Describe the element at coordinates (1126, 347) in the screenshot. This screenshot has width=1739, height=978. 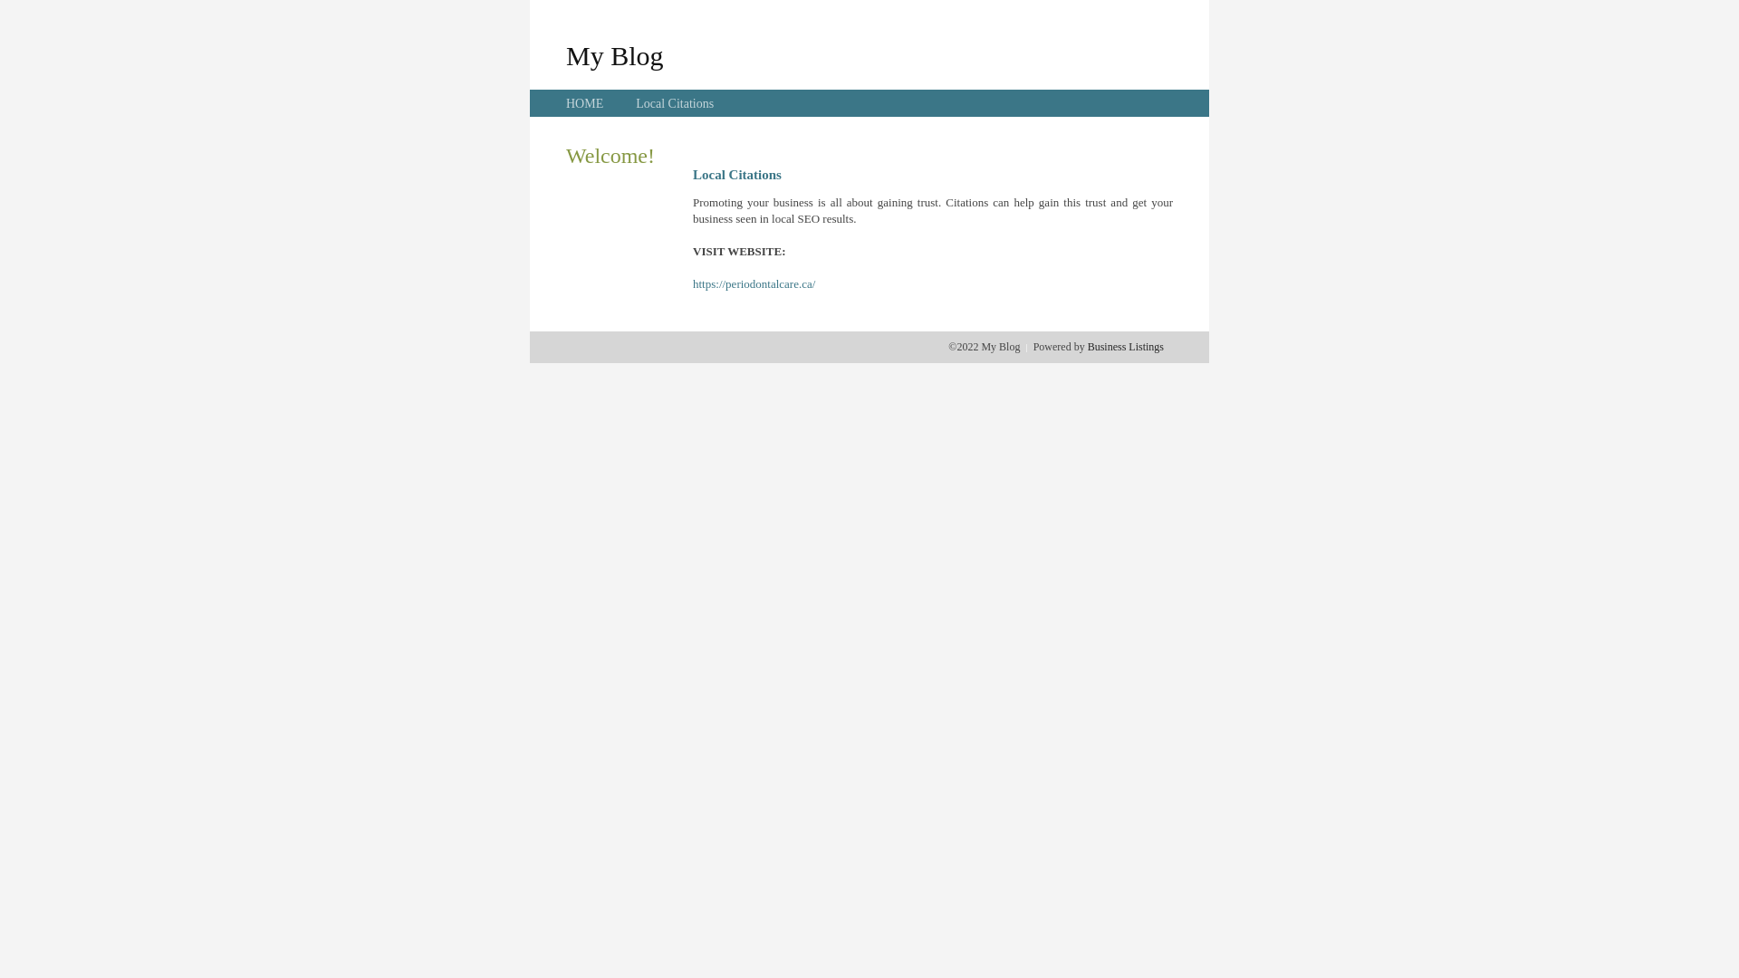
I see `Business Listings` at that location.